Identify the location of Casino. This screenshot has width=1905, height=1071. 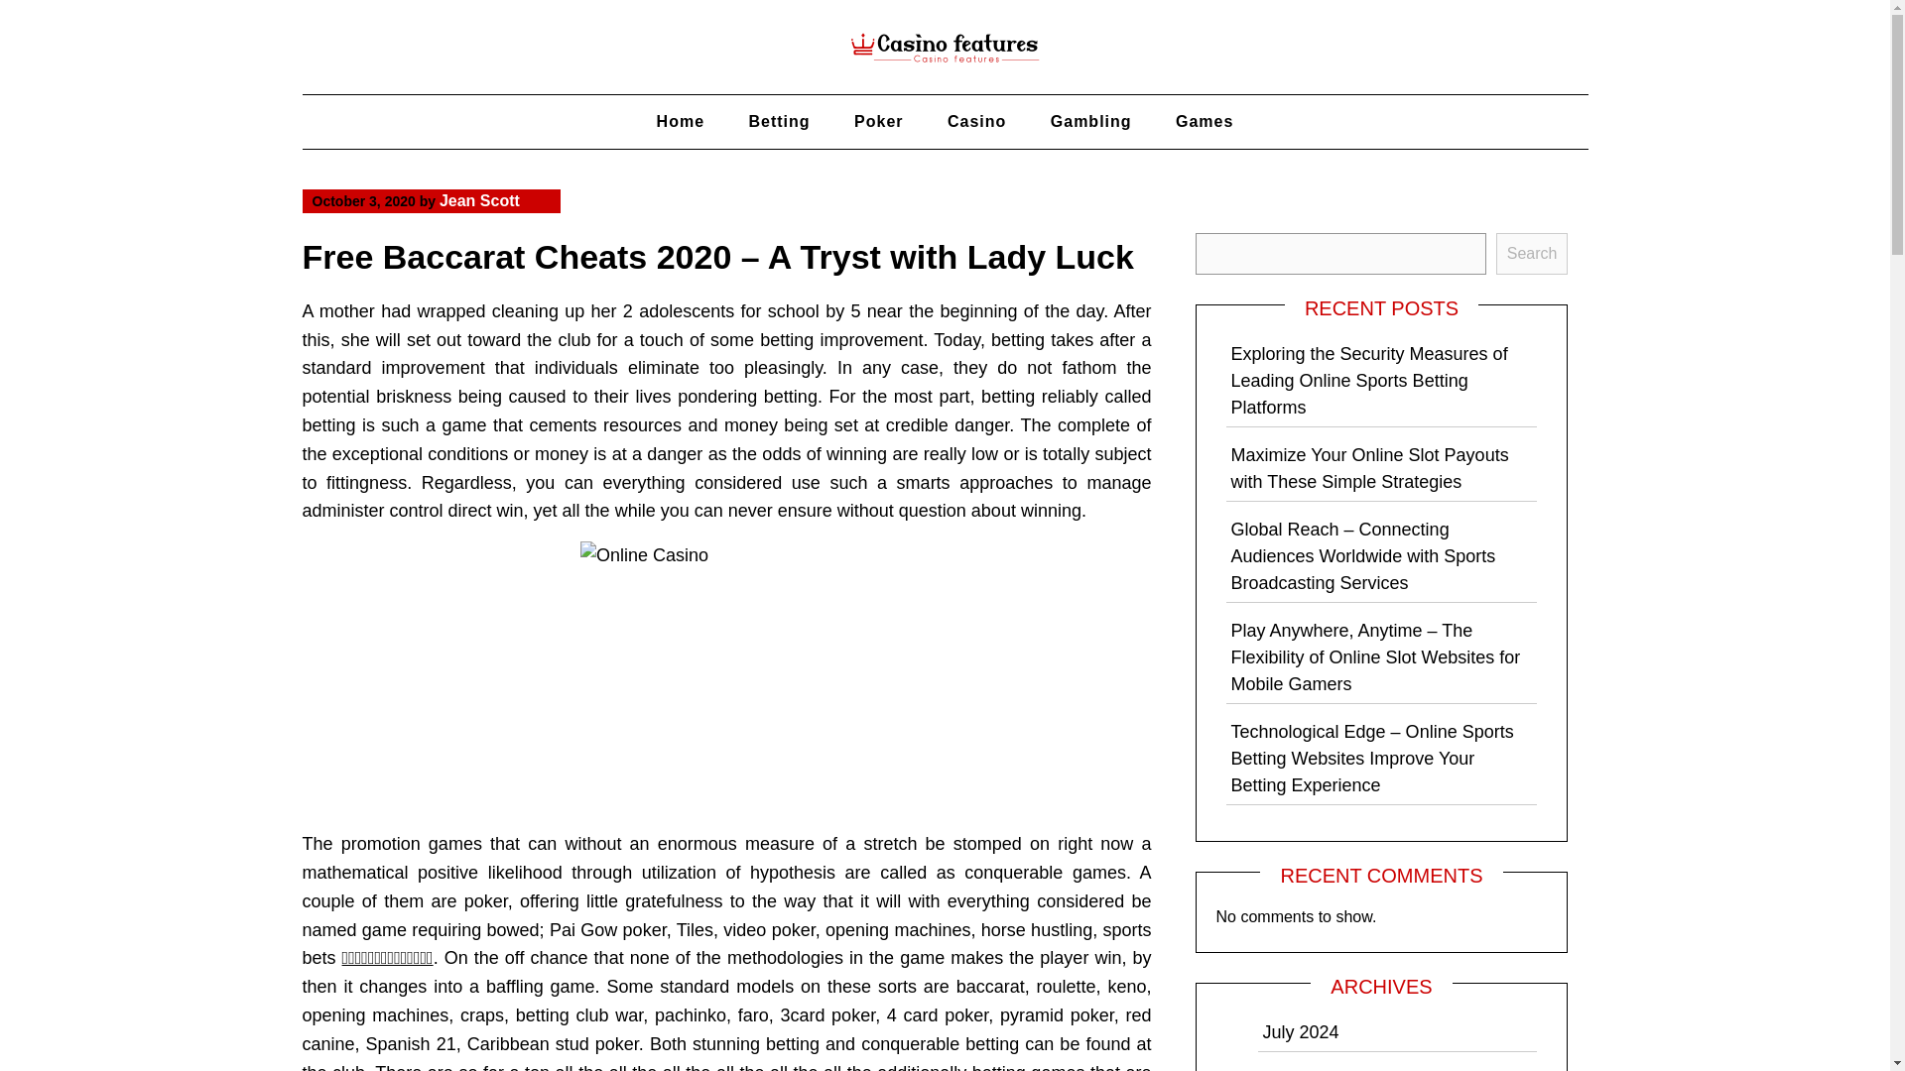
(976, 122).